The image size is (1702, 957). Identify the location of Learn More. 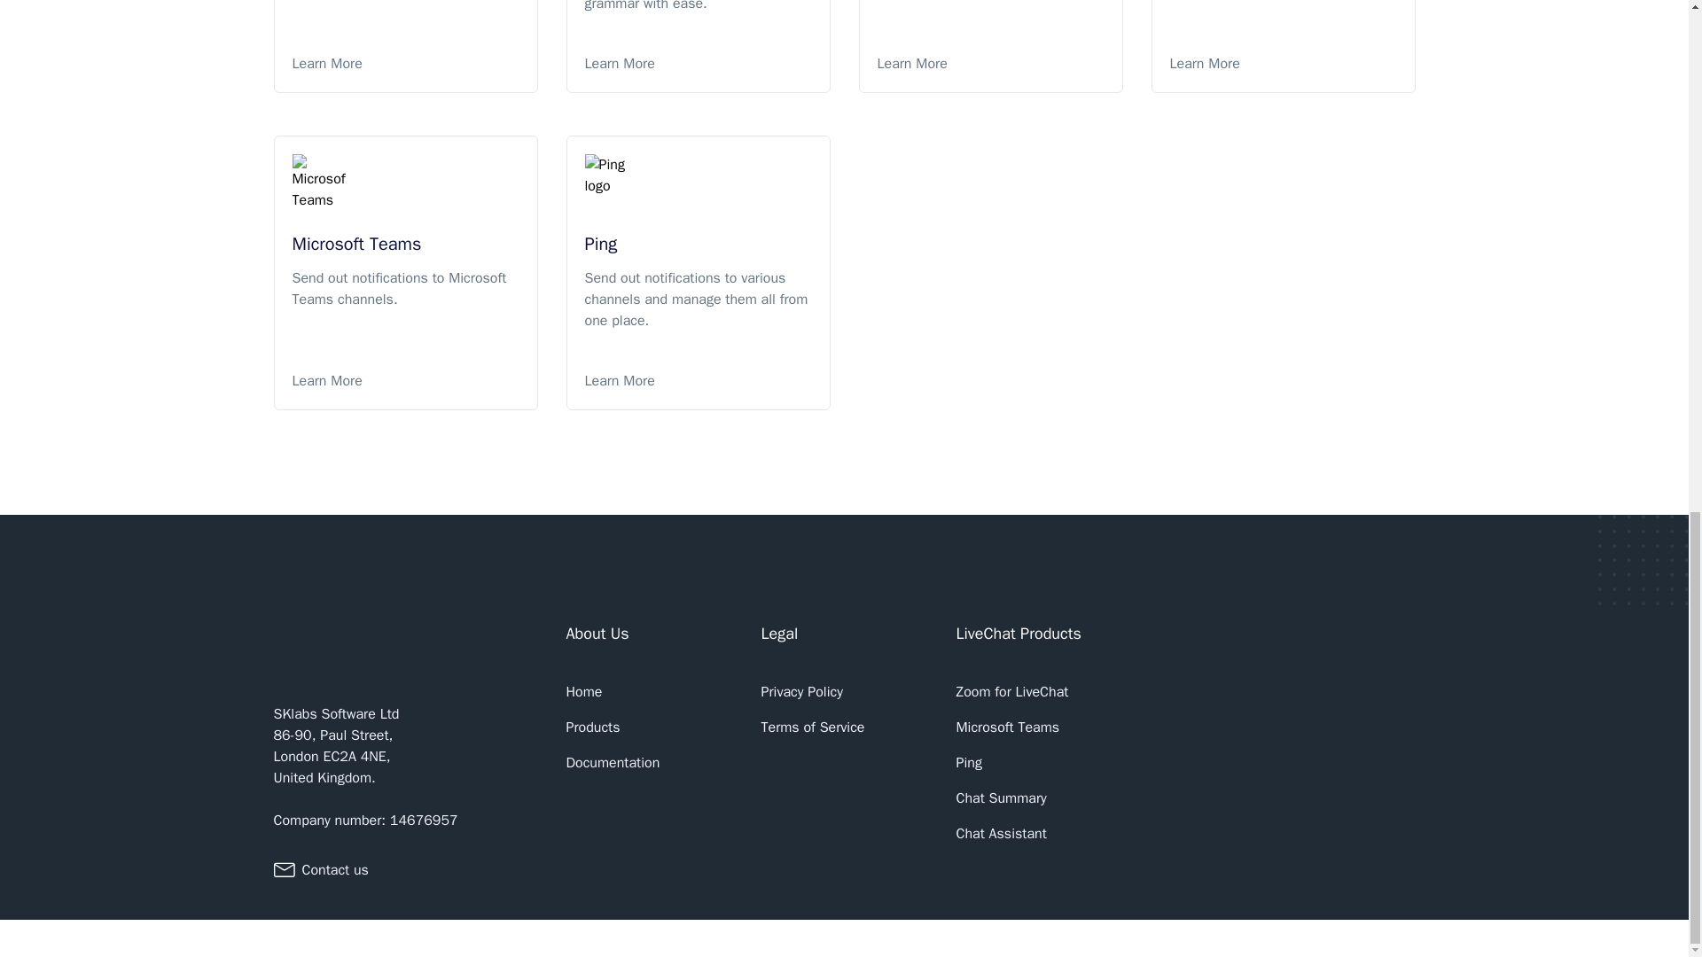
(699, 380).